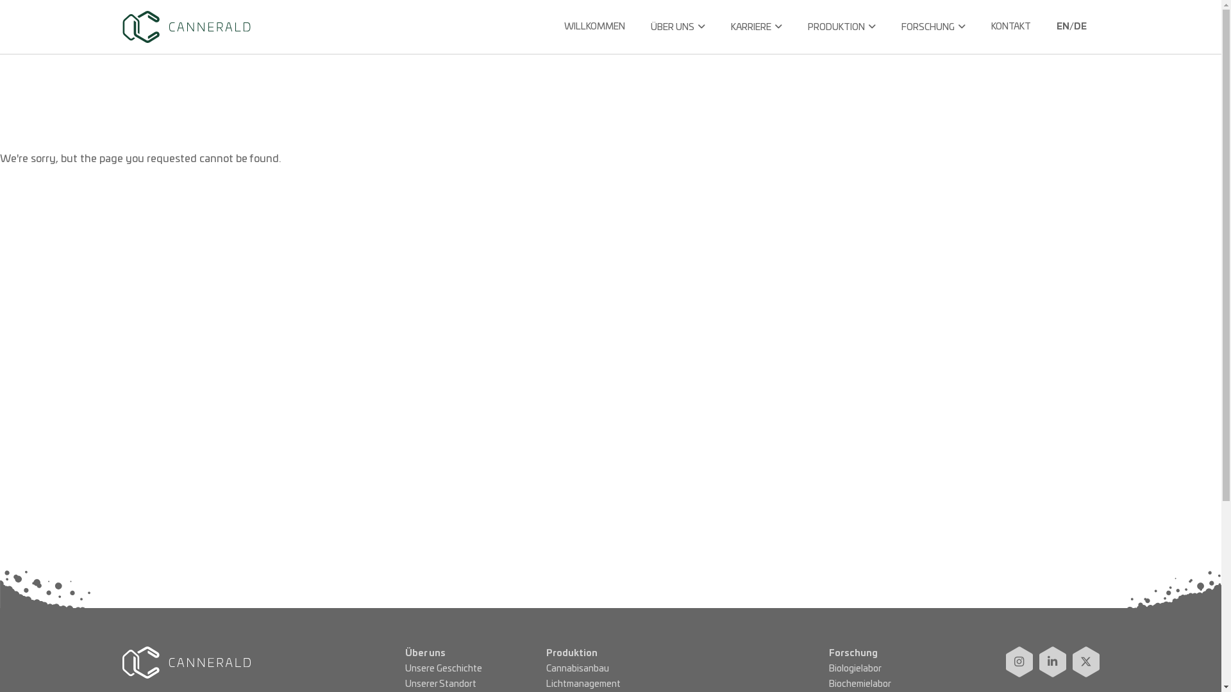 This screenshot has height=692, width=1231. Describe the element at coordinates (1011, 37) in the screenshot. I see `KONTAKT` at that location.